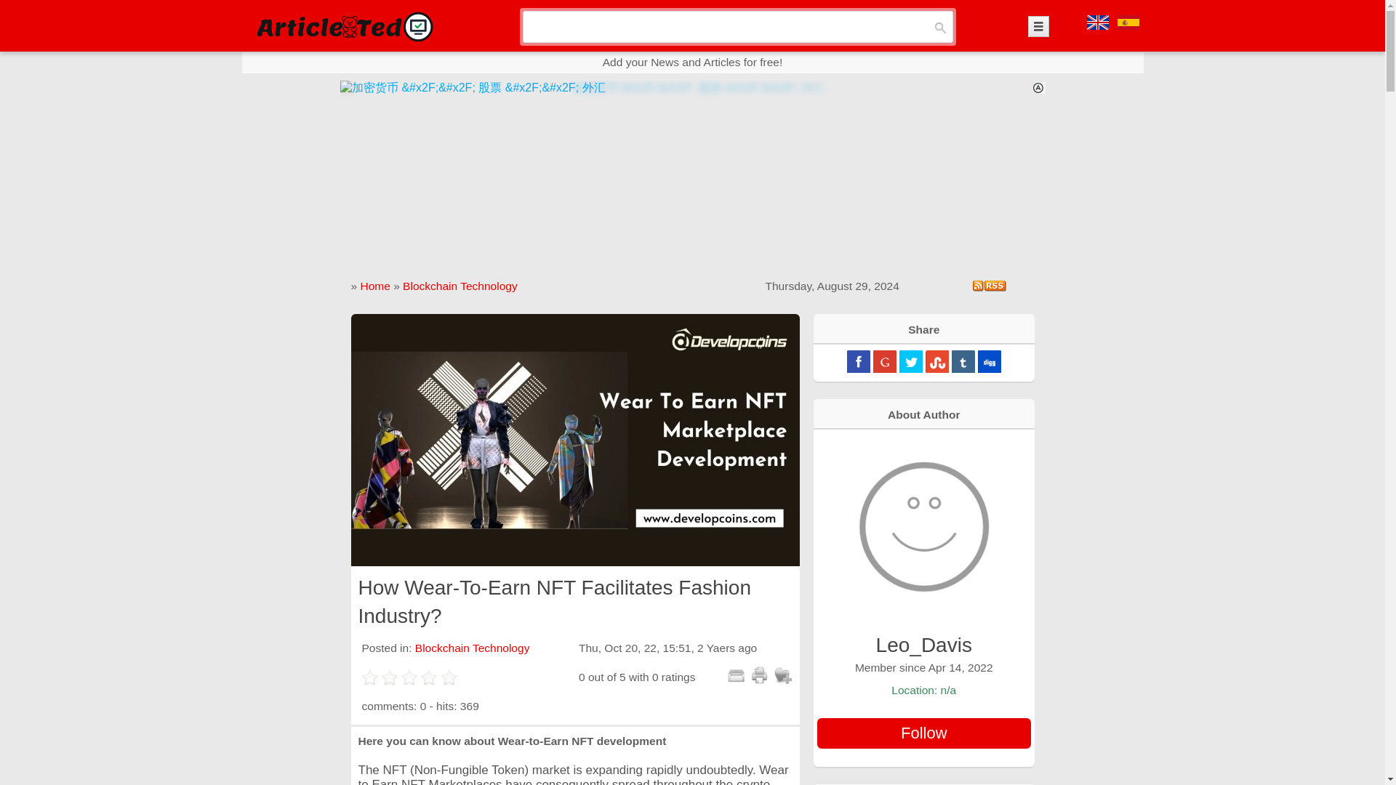  What do you see at coordinates (574, 440) in the screenshot?
I see `How Wear-To-Earn NFT Facilitates Fashion Industry?` at bounding box center [574, 440].